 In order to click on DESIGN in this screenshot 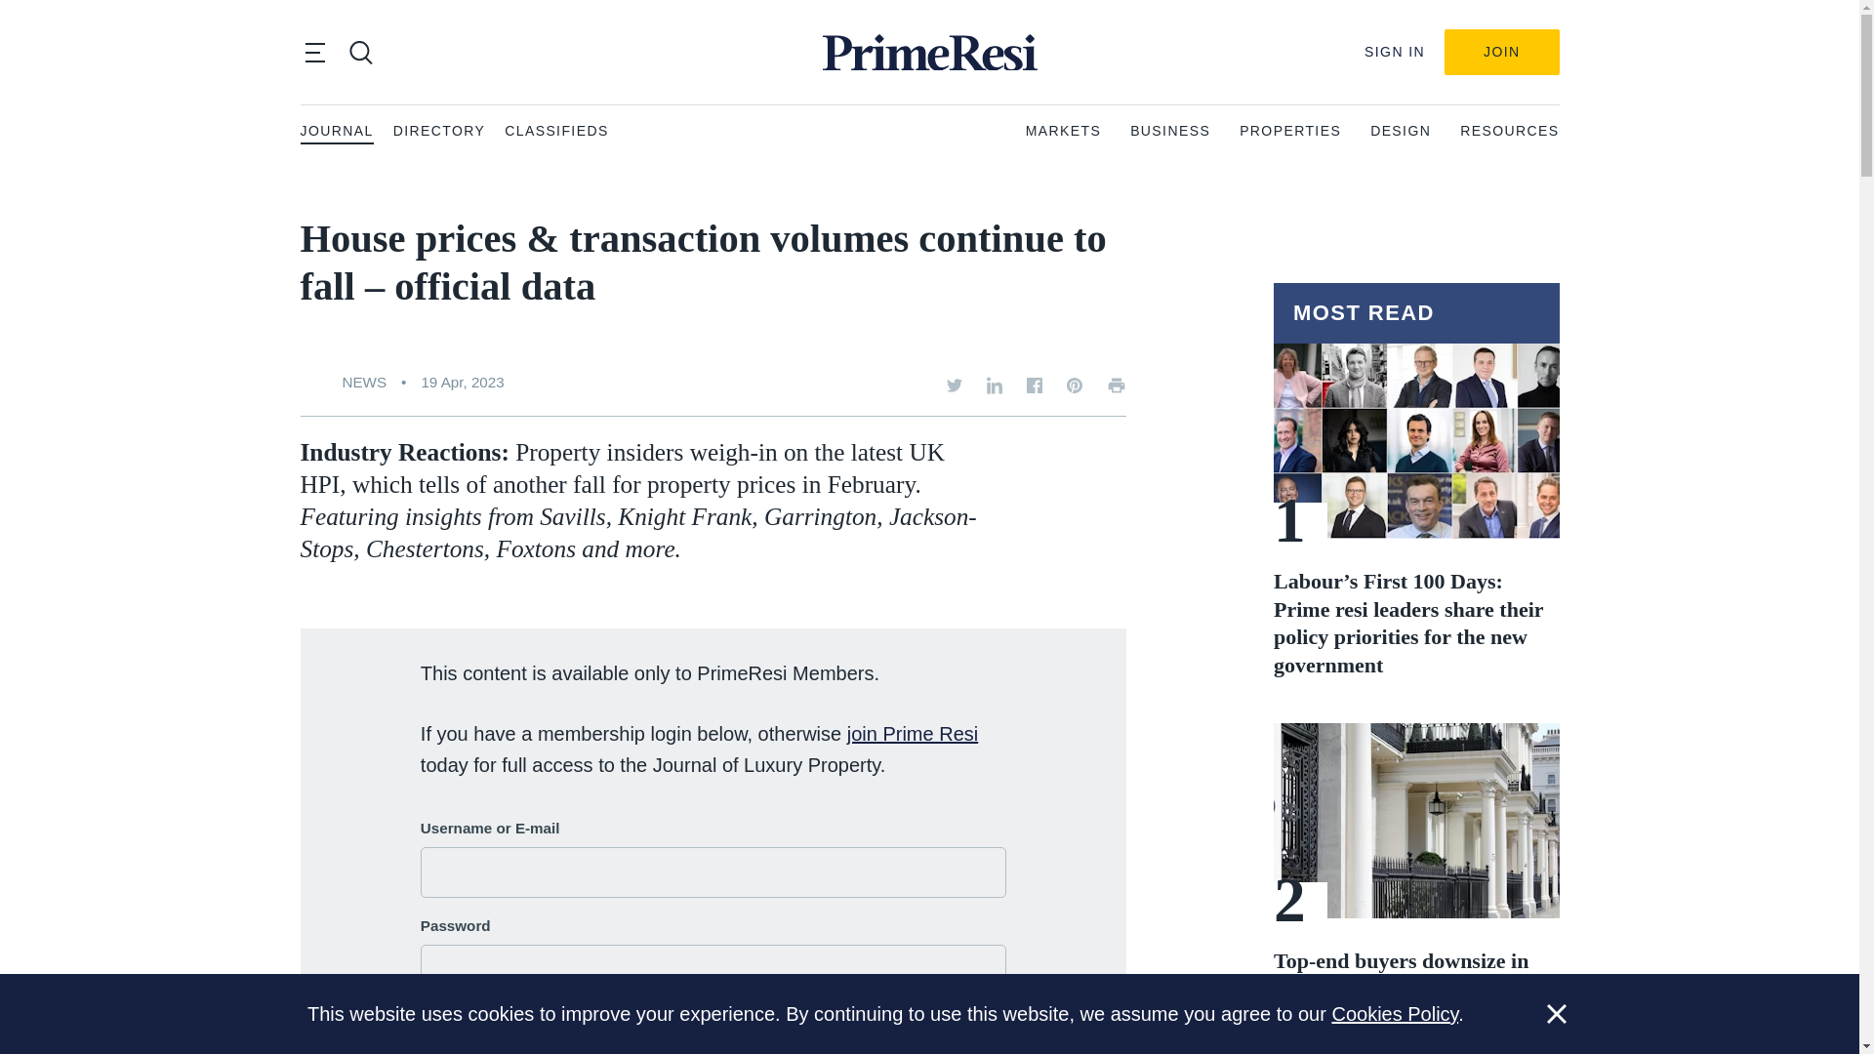, I will do `click(1400, 131)`.